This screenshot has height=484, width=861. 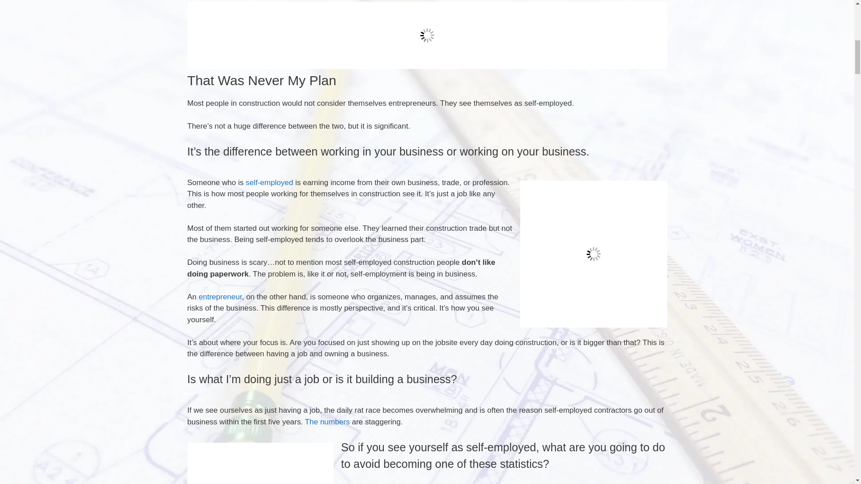 What do you see at coordinates (219, 297) in the screenshot?
I see `entrepreneur` at bounding box center [219, 297].